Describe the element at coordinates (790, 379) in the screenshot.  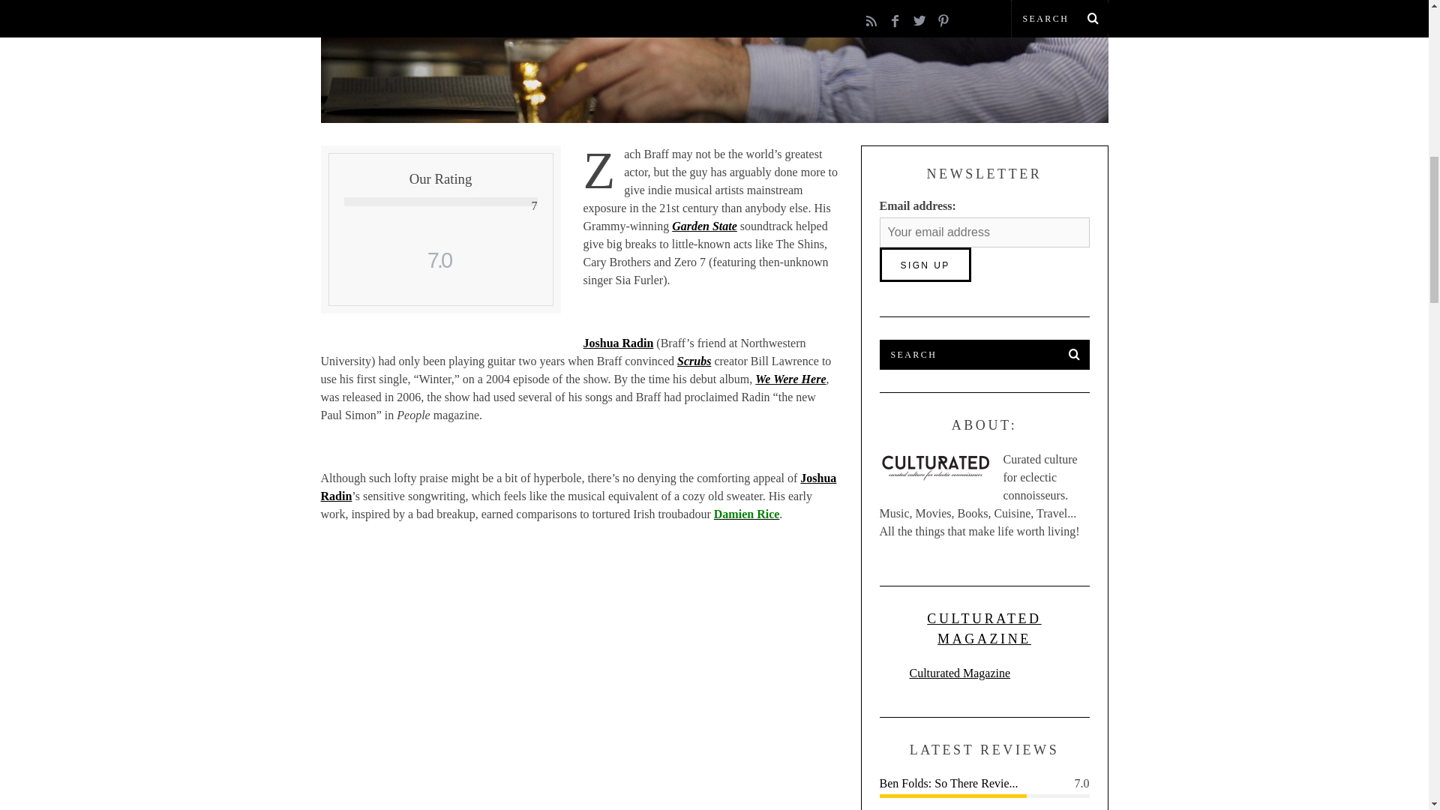
I see `We Were Here` at that location.